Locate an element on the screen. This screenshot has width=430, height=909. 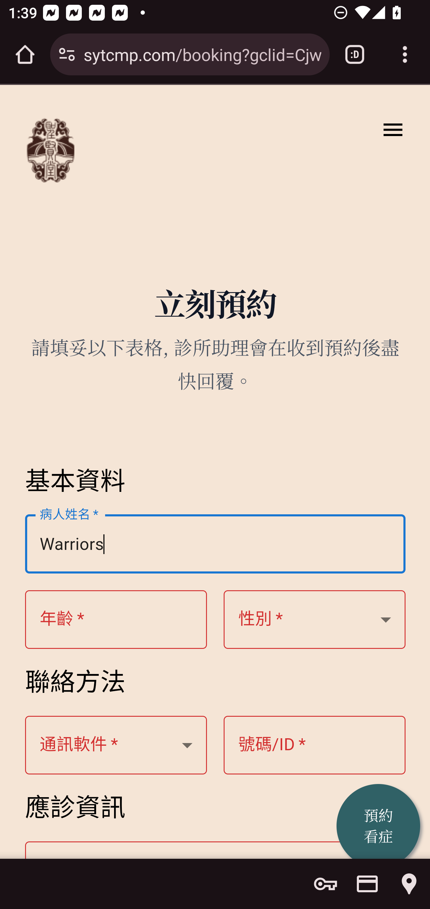
Connection is secure is located at coordinates (67, 54).